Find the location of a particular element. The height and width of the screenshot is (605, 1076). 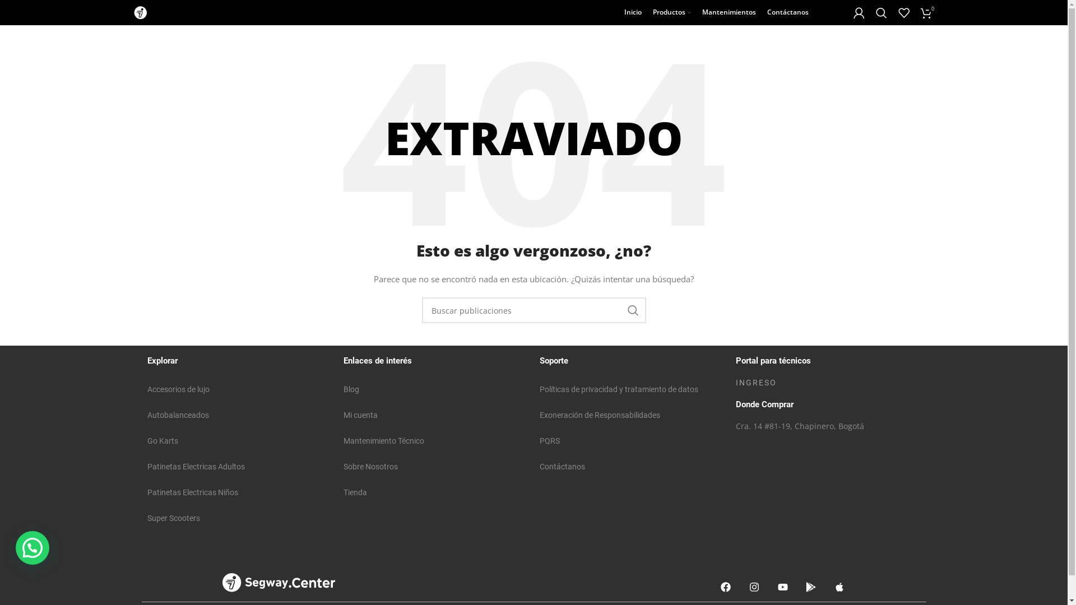

Mi lista de deseos is located at coordinates (903, 12).